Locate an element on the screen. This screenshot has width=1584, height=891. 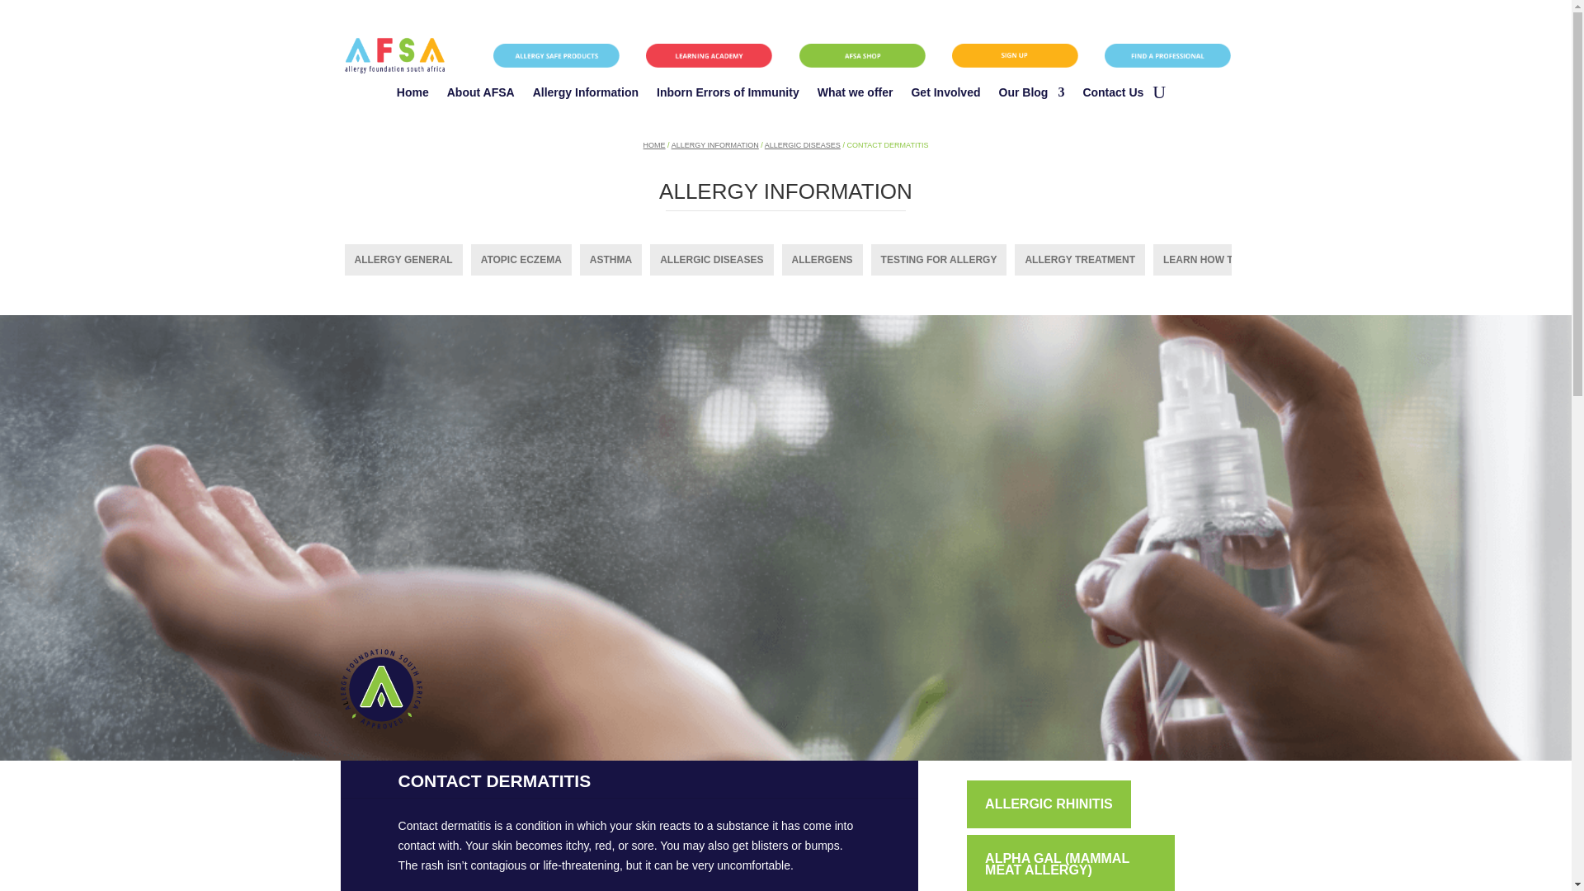
Our Blog is located at coordinates (1031, 96).